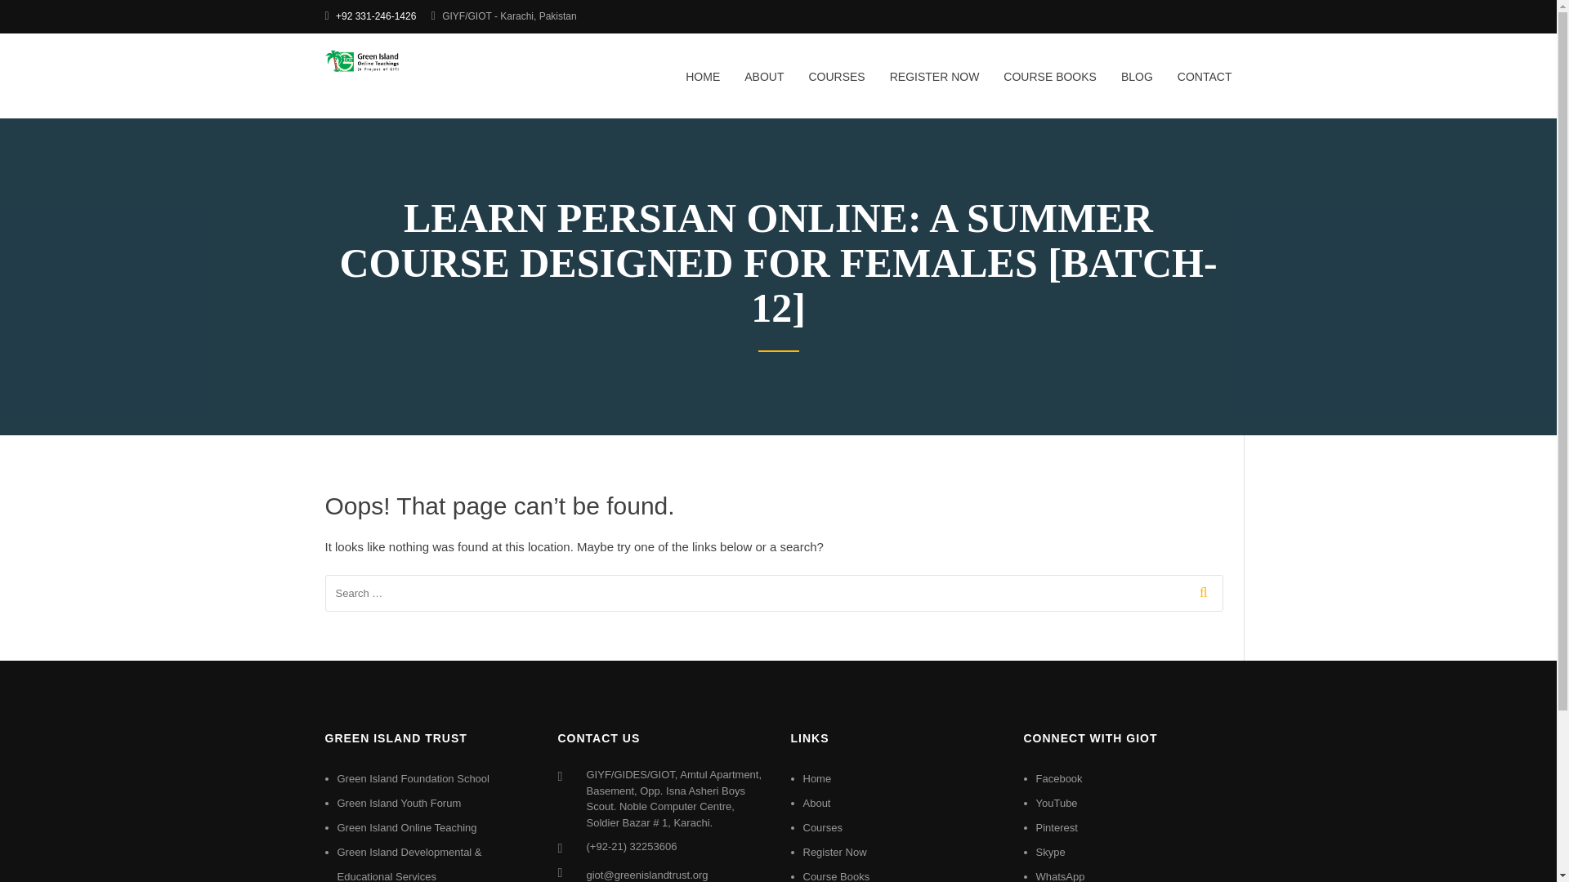  What do you see at coordinates (1057, 826) in the screenshot?
I see `Pinterest` at bounding box center [1057, 826].